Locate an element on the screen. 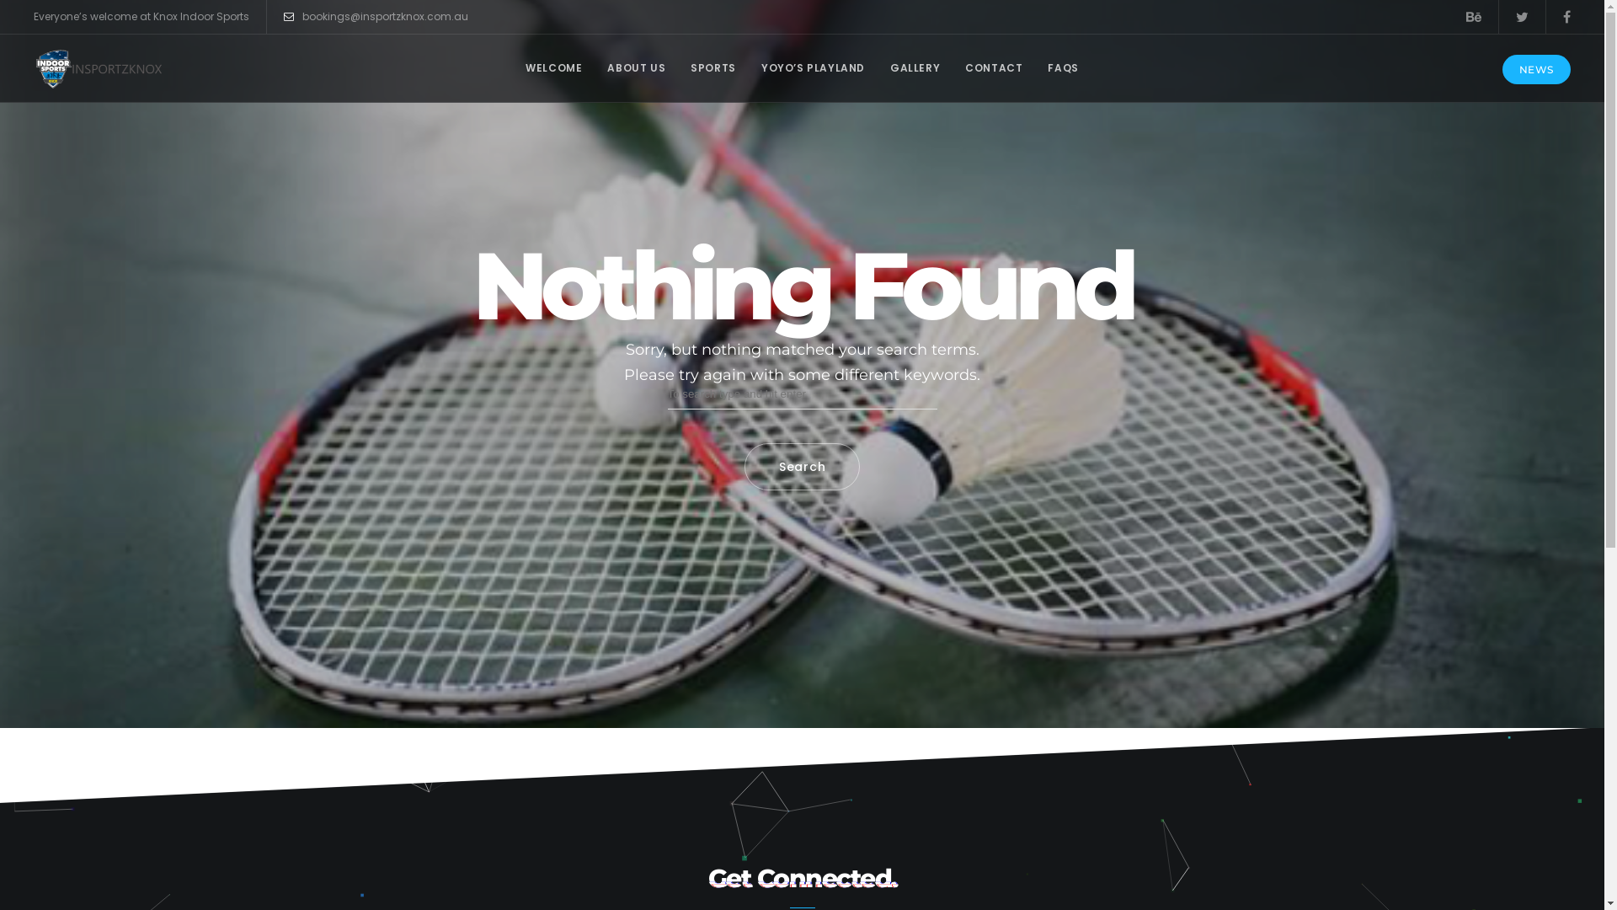  WELCOME is located at coordinates (554, 68).